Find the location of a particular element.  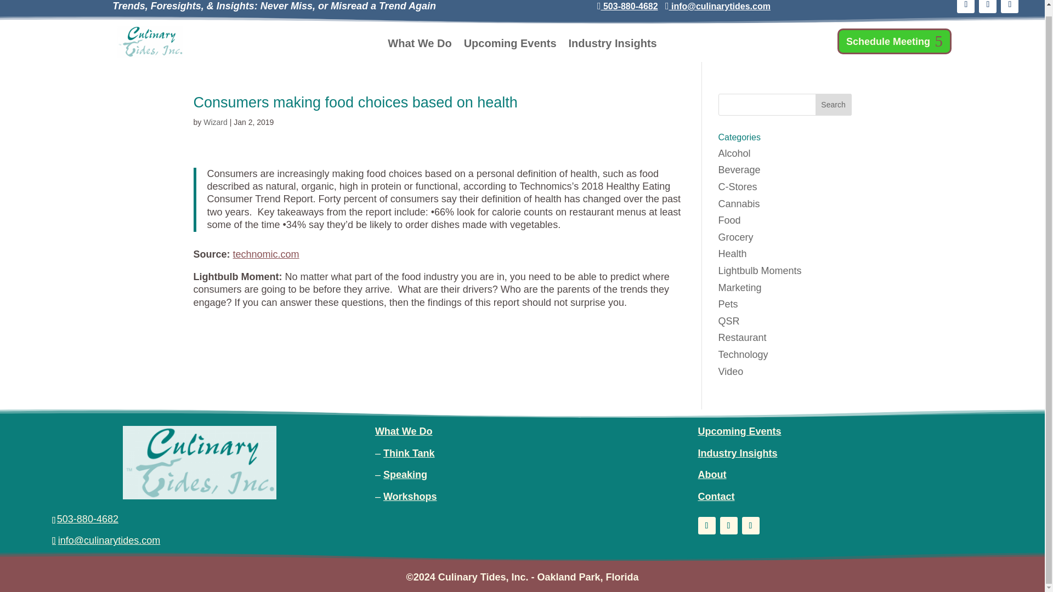

About is located at coordinates (712, 475).